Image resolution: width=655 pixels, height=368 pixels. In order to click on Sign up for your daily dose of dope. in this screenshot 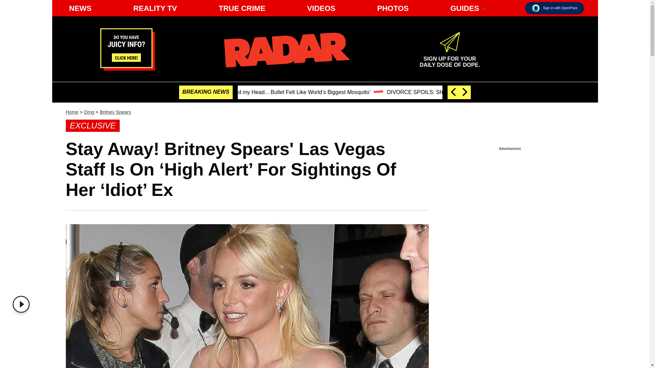, I will do `click(23, 304)`.